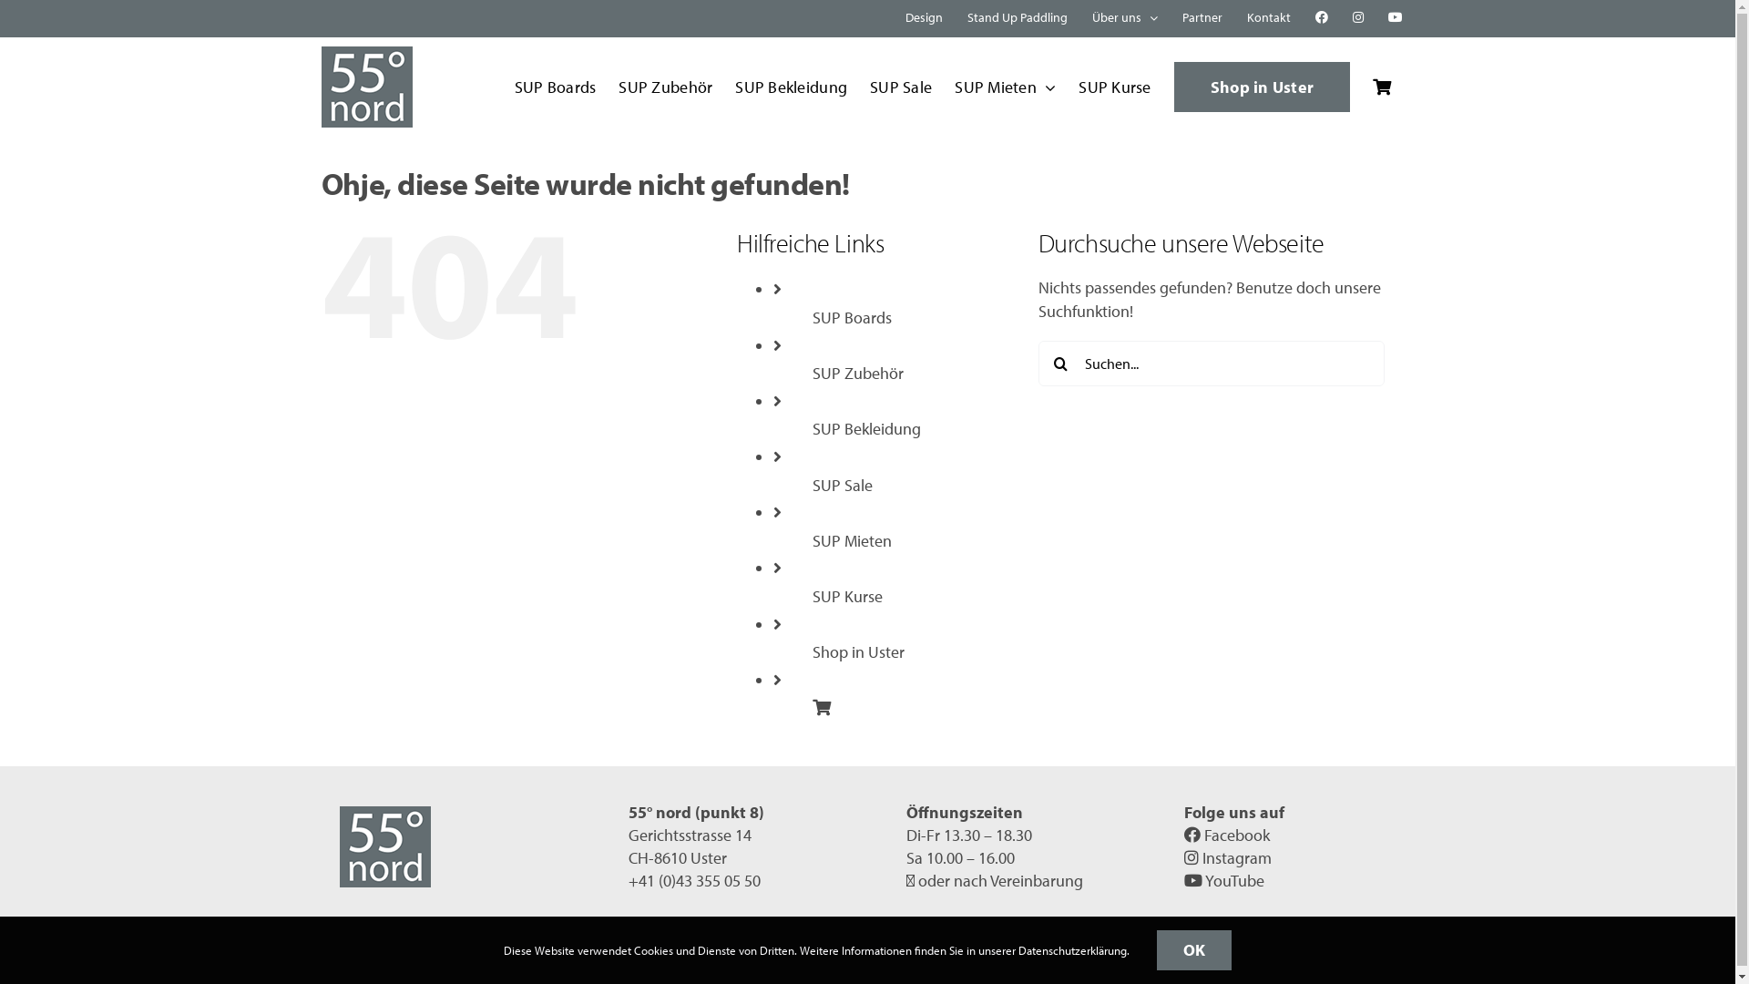  What do you see at coordinates (1115, 87) in the screenshot?
I see `SUP Kurse` at bounding box center [1115, 87].